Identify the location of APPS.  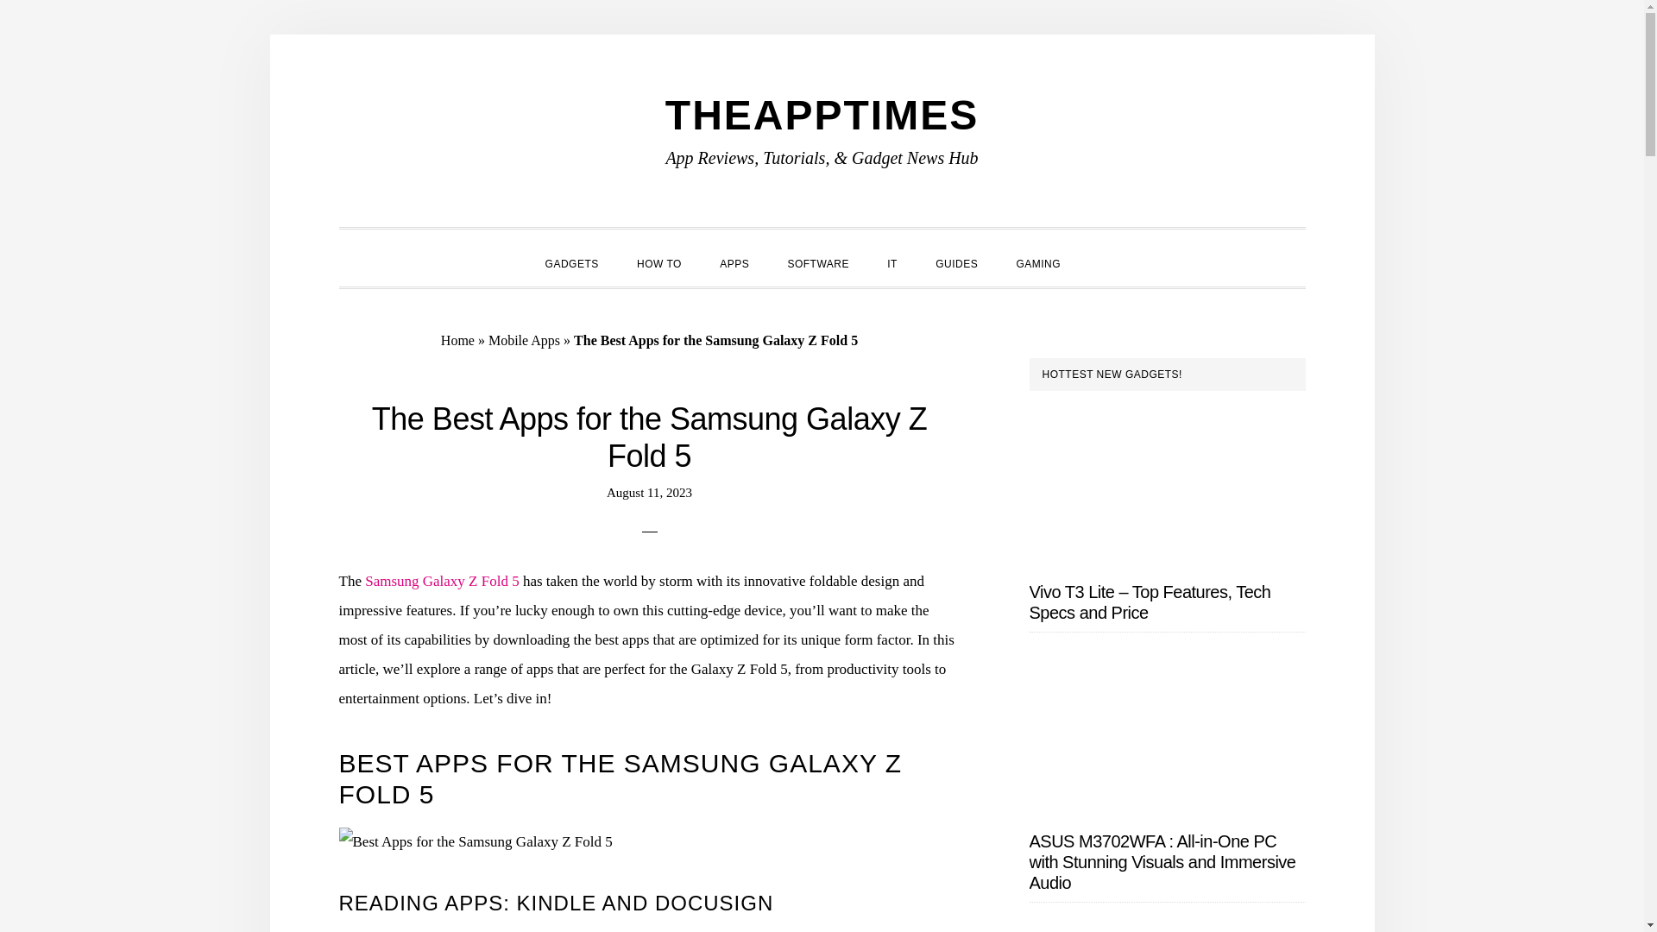
(734, 262).